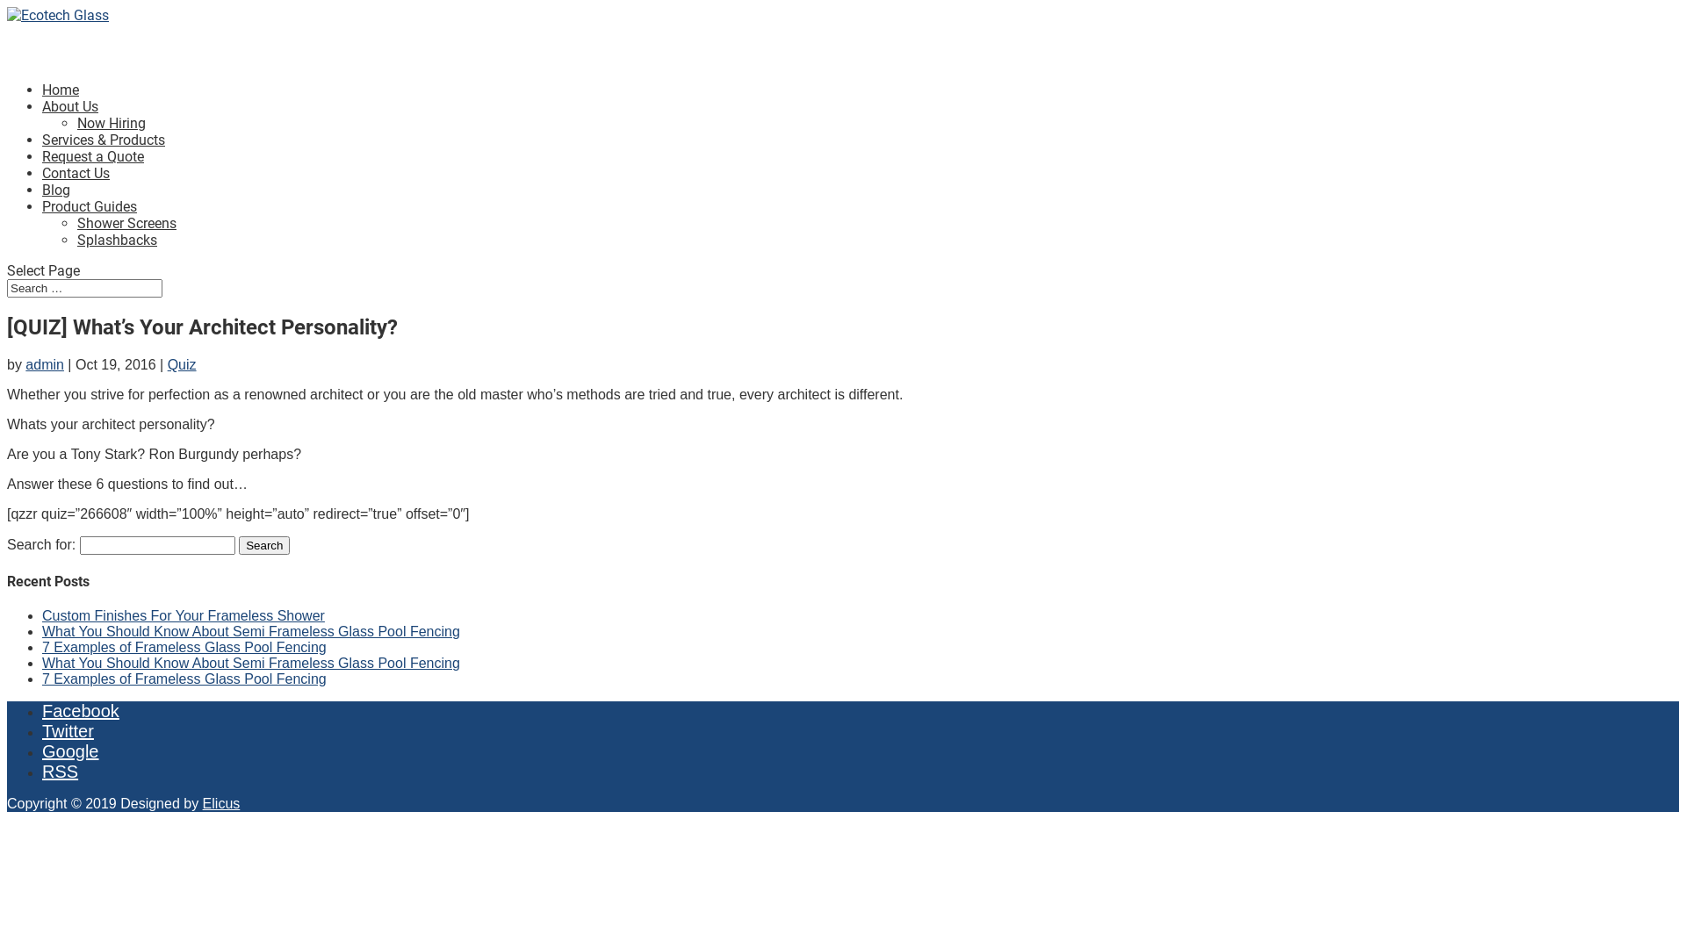 The height and width of the screenshot is (948, 1686). What do you see at coordinates (264, 546) in the screenshot?
I see `Search` at bounding box center [264, 546].